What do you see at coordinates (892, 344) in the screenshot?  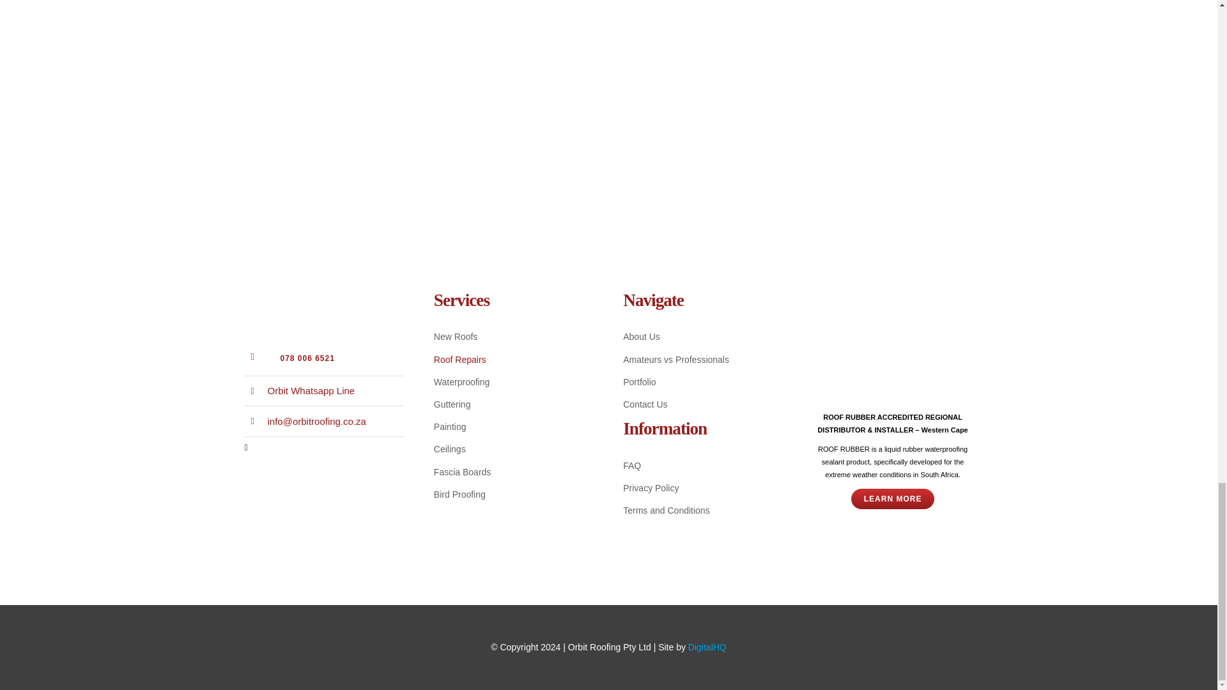 I see `Roof Rubber Accredited Installers` at bounding box center [892, 344].